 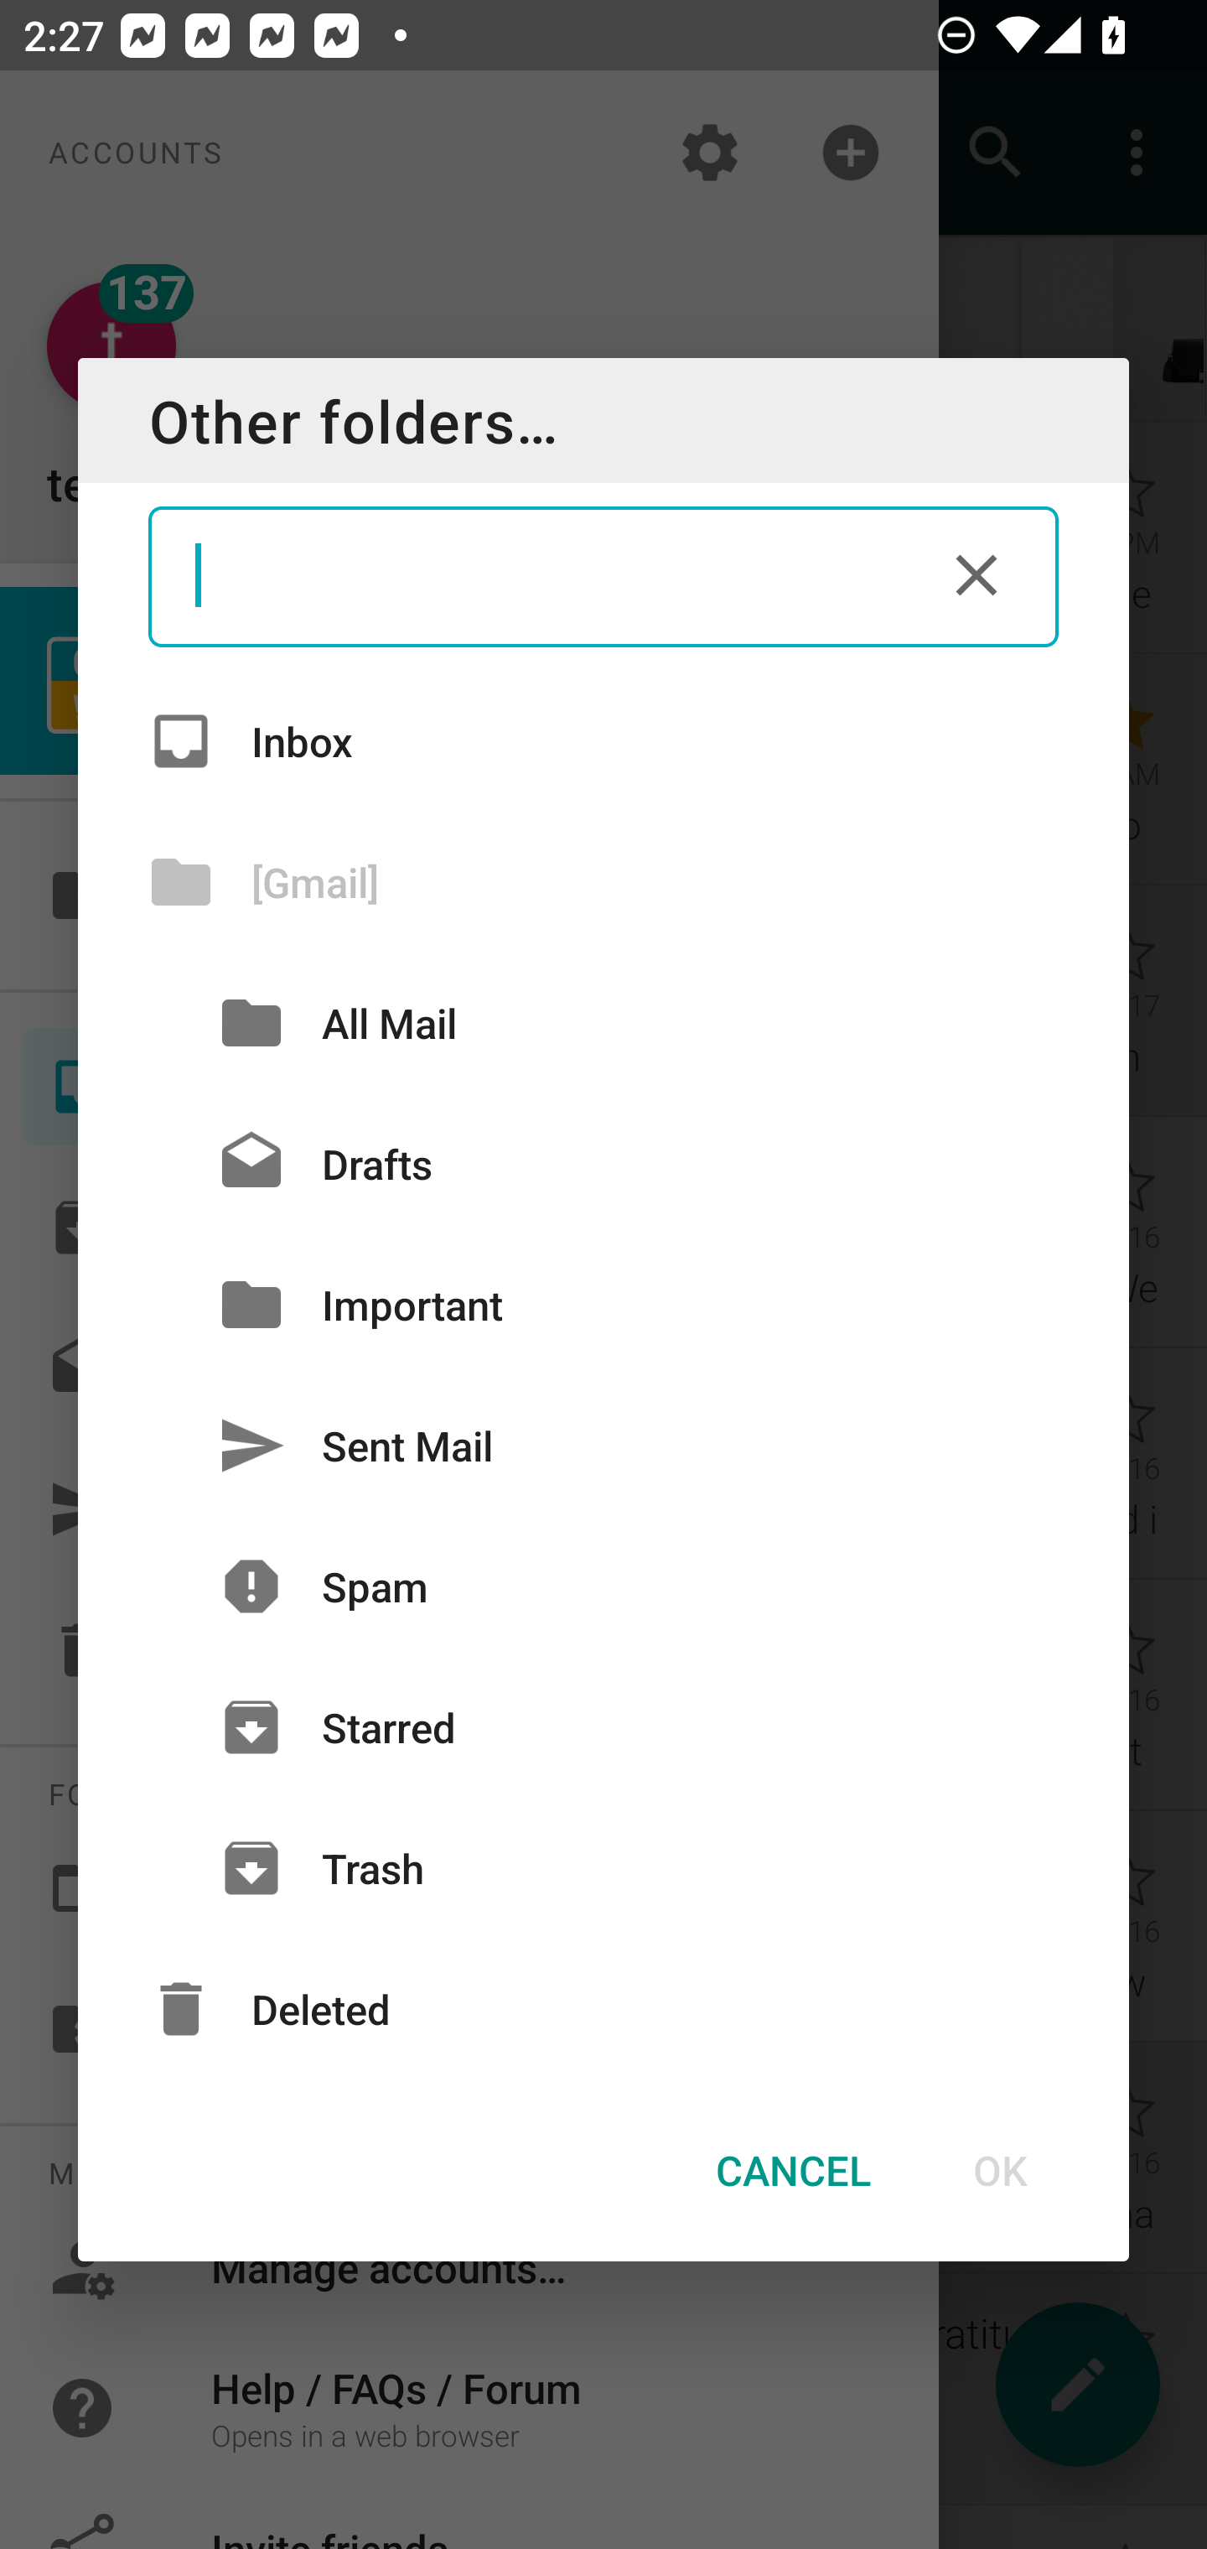 What do you see at coordinates (603, 1868) in the screenshot?
I see `Trash` at bounding box center [603, 1868].